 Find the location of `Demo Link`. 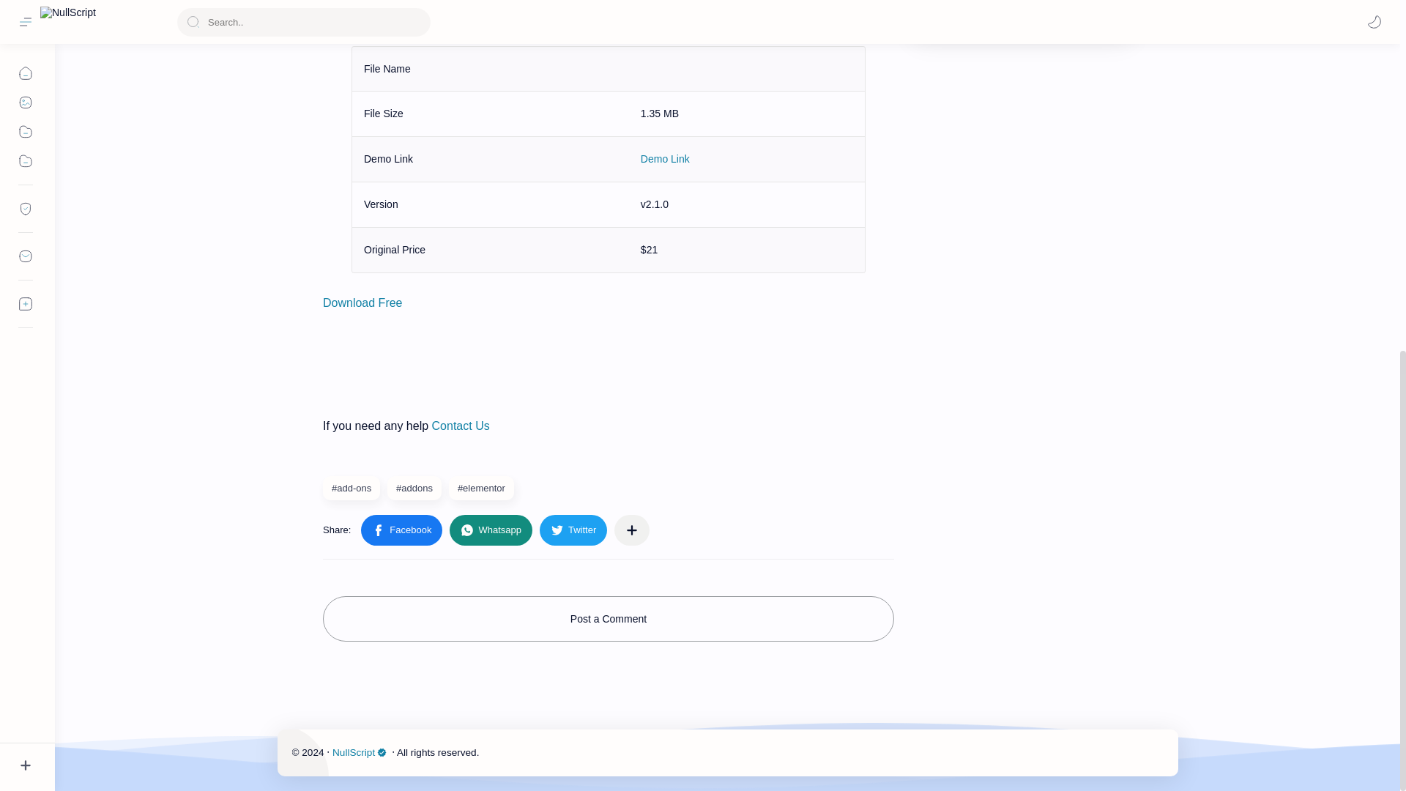

Demo Link is located at coordinates (665, 158).